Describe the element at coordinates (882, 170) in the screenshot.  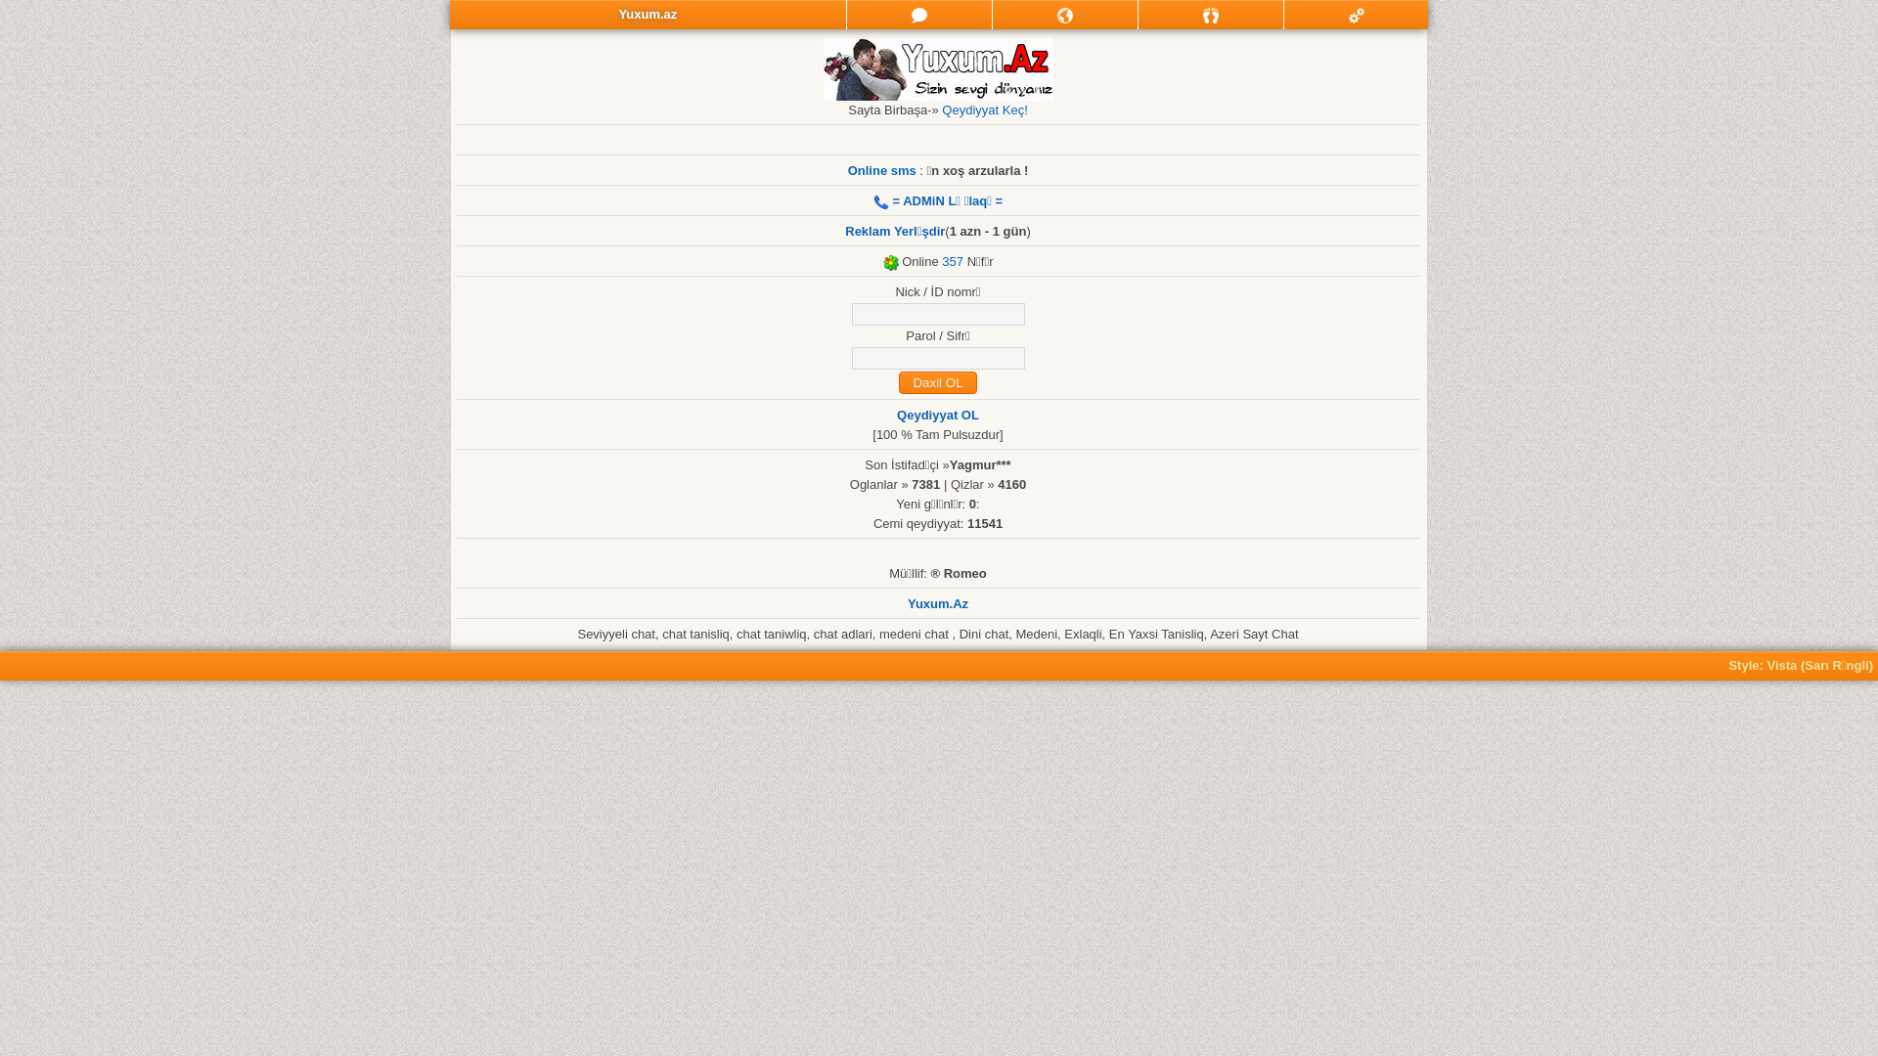
I see `Online sms` at that location.